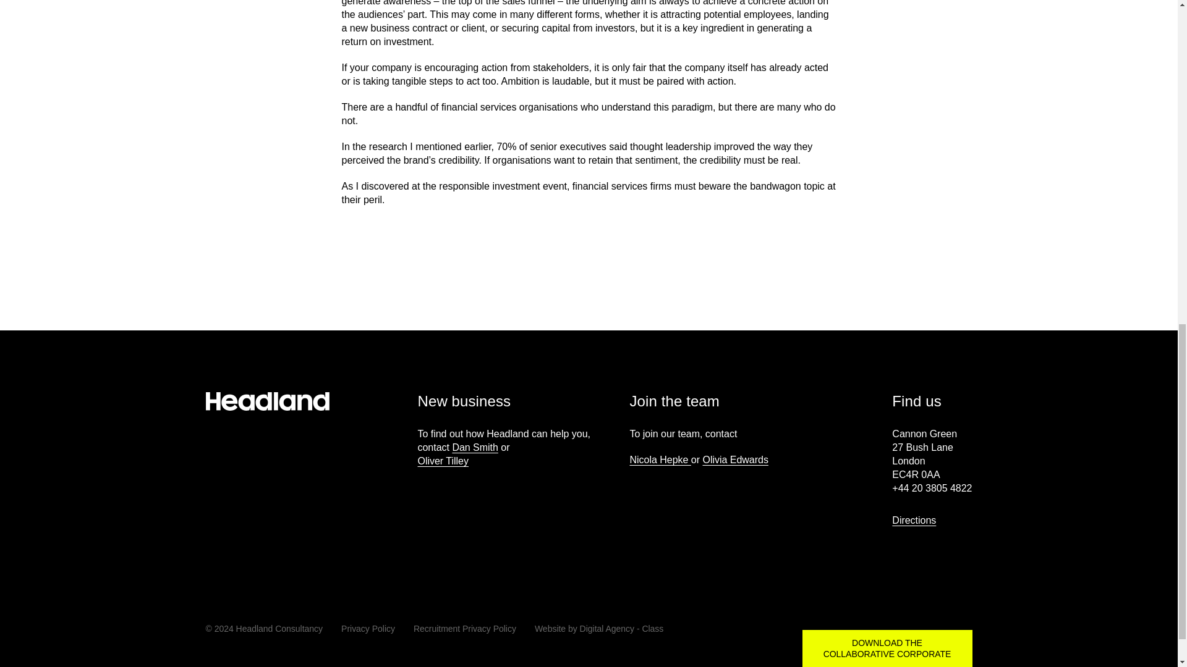 The image size is (1187, 667). Describe the element at coordinates (368, 629) in the screenshot. I see `Privacy Policy` at that location.